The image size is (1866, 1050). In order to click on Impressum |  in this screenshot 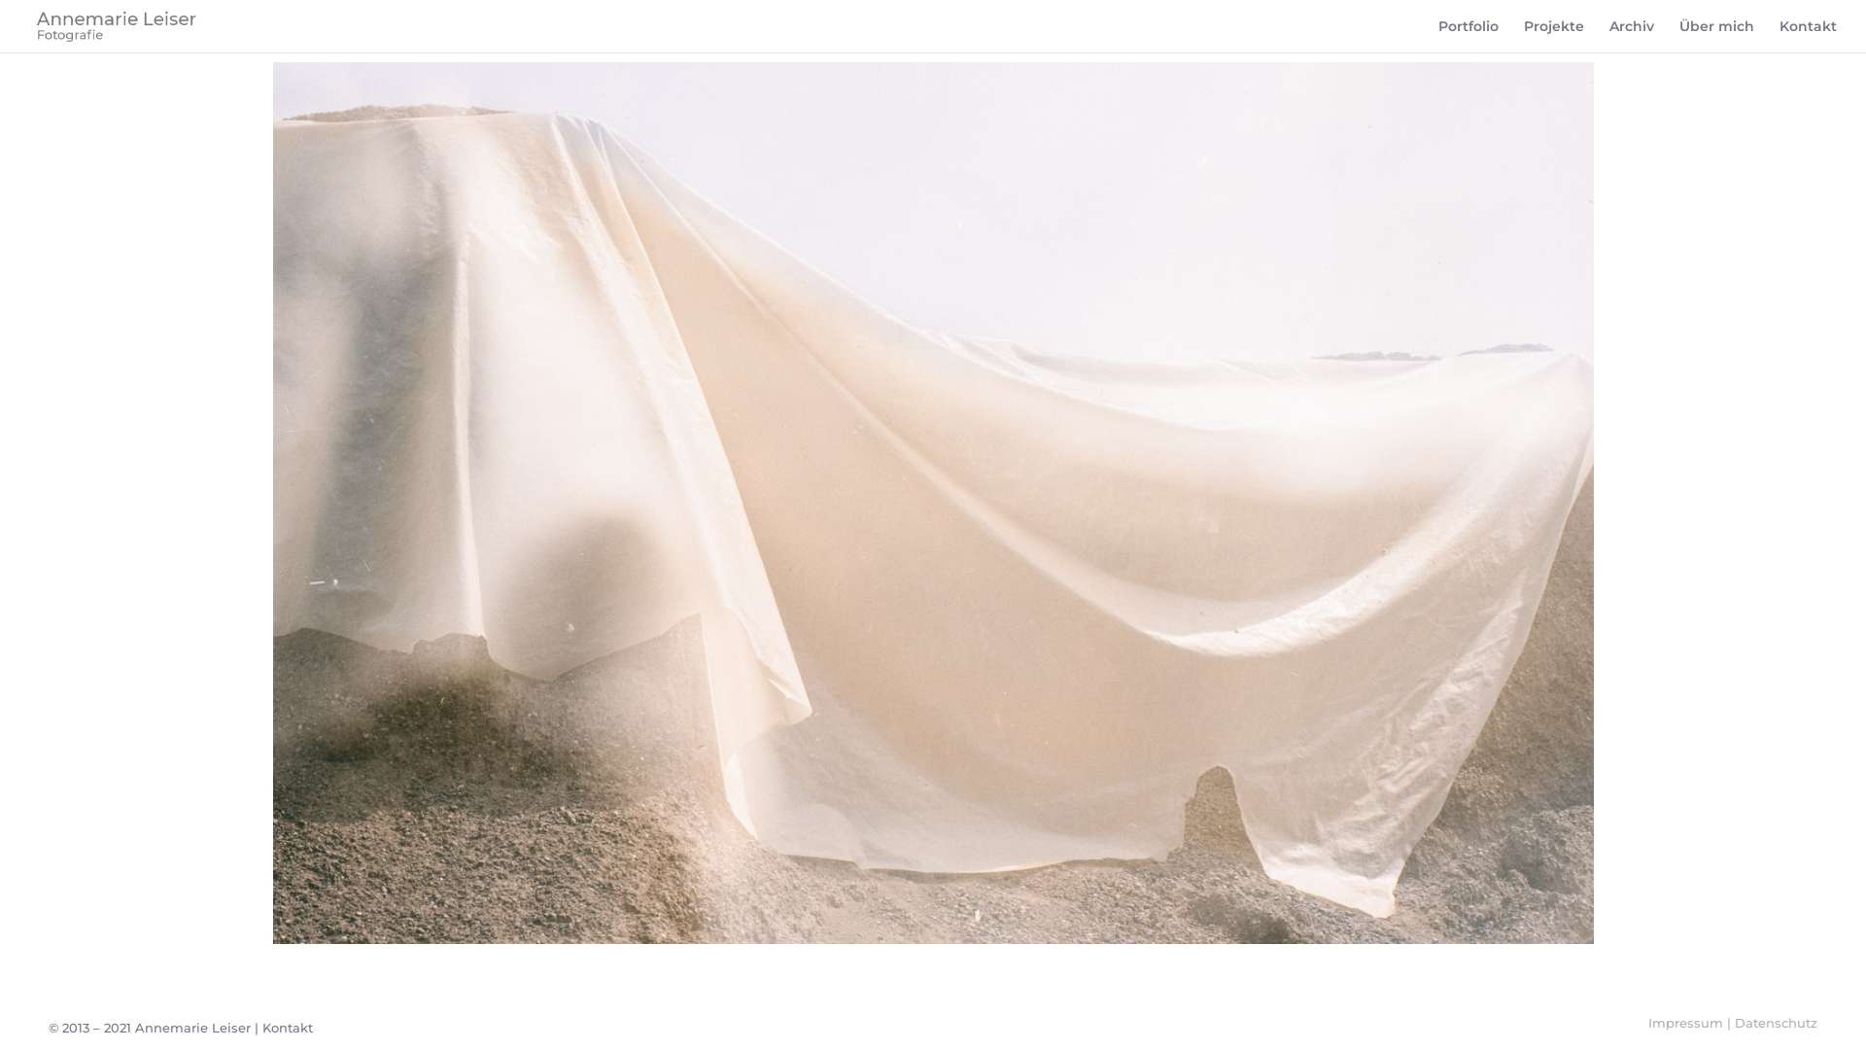, I will do `click(1691, 1023)`.